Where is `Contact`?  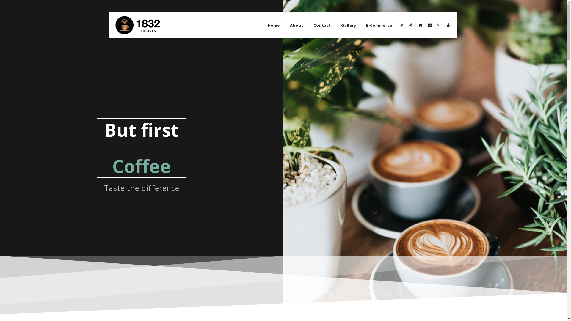 Contact is located at coordinates (322, 25).